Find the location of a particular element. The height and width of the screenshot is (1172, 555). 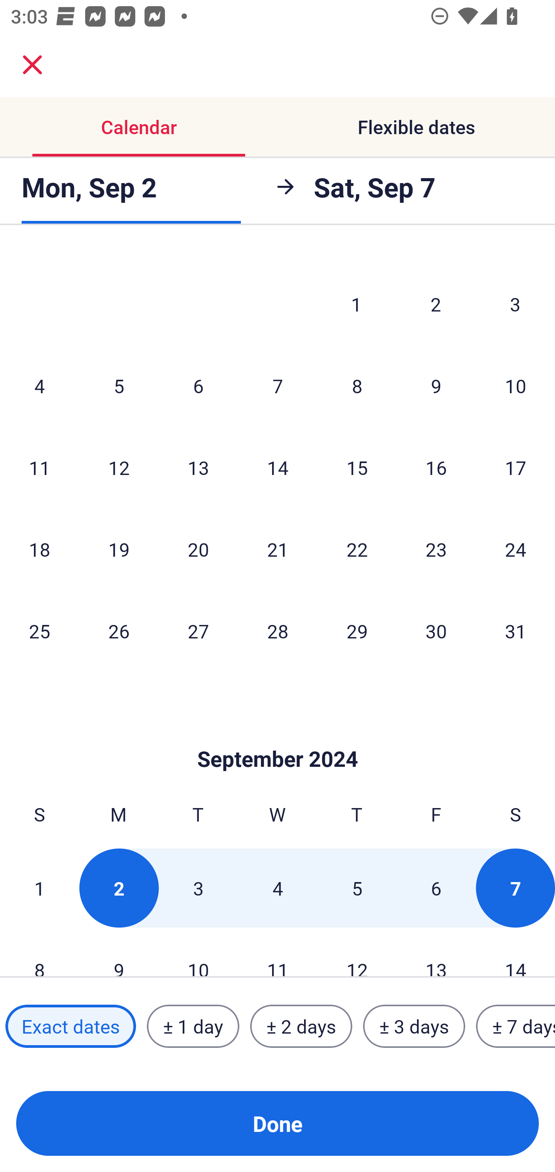

19 Monday, August 19, 2024 is located at coordinates (119, 549).